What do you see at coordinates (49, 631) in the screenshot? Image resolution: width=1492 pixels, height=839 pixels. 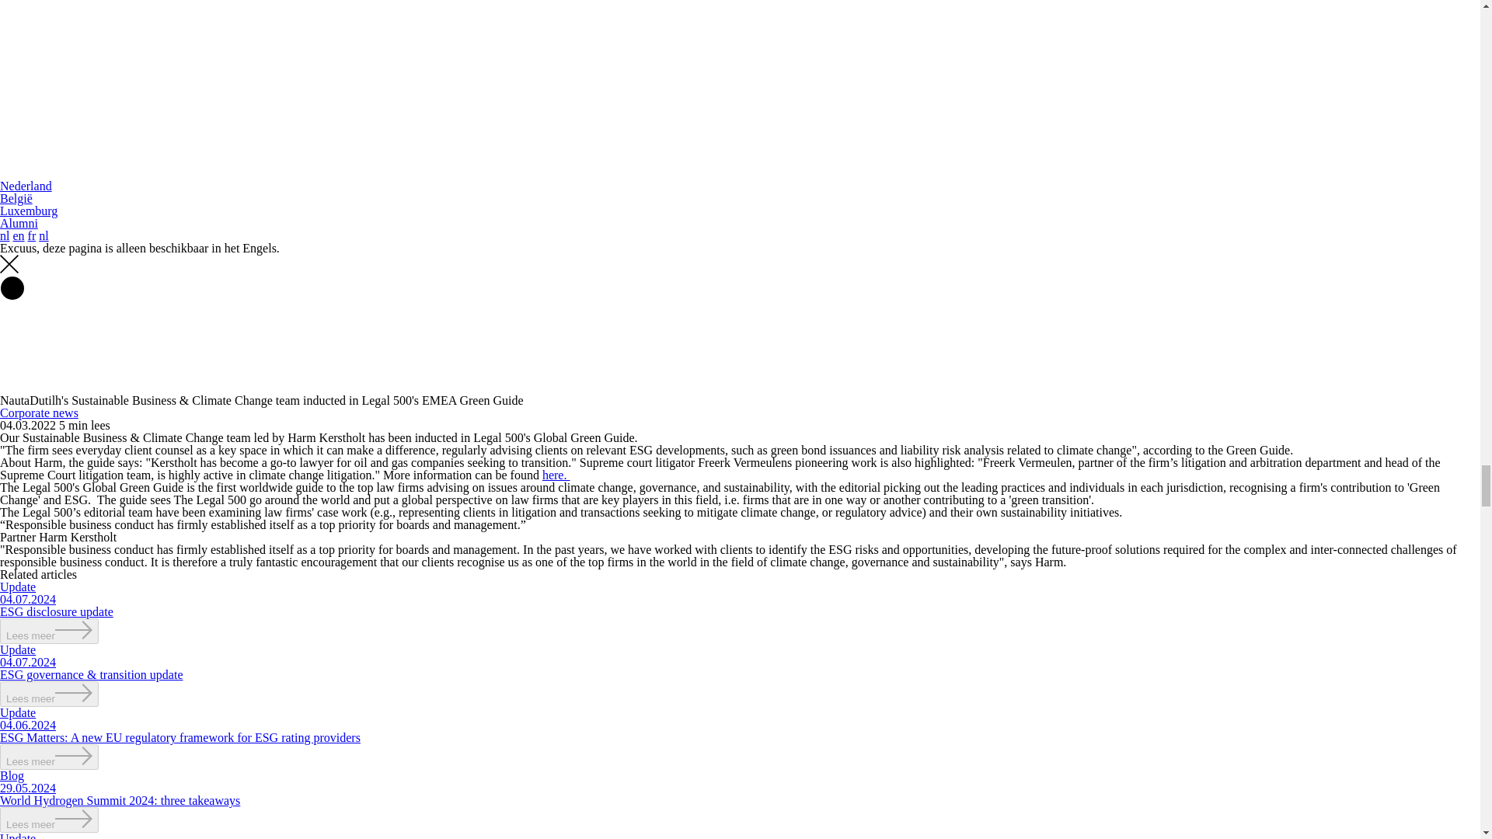 I see `Lees meer` at bounding box center [49, 631].